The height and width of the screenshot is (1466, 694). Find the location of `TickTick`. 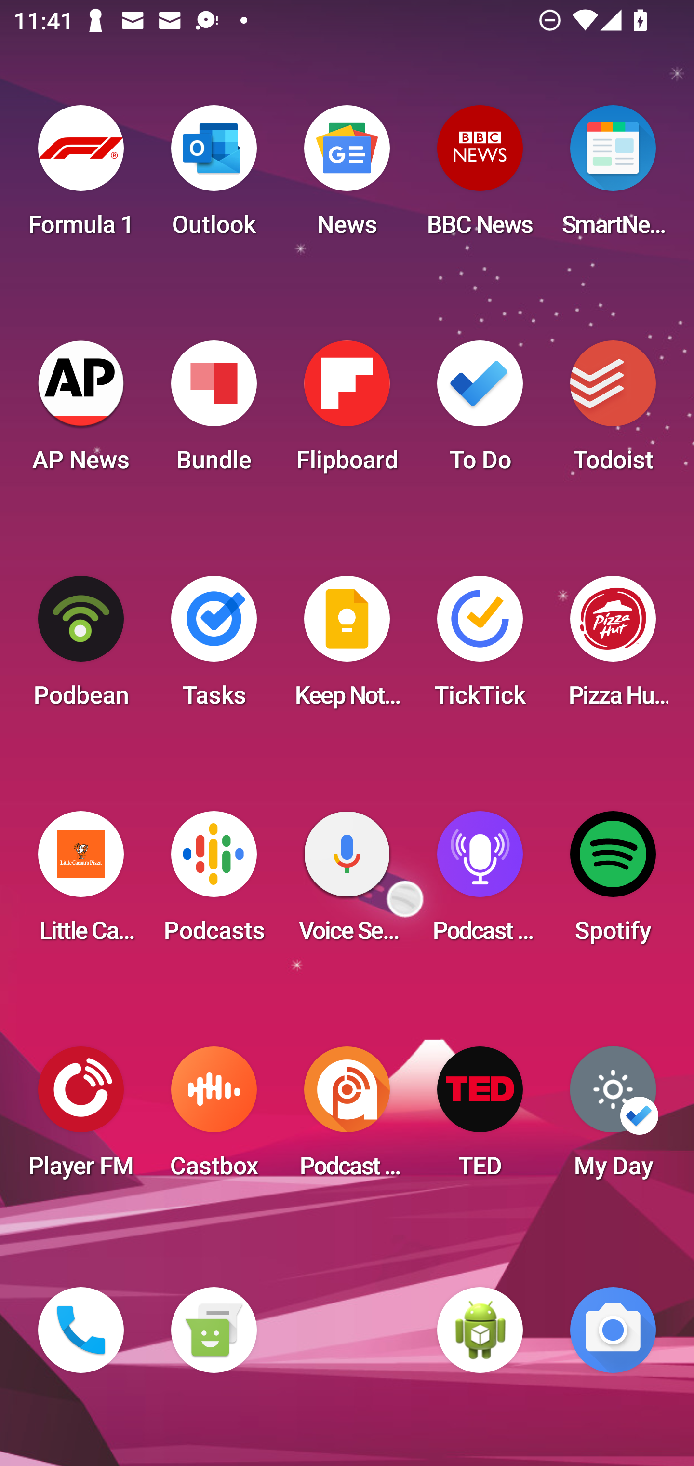

TickTick is located at coordinates (480, 647).